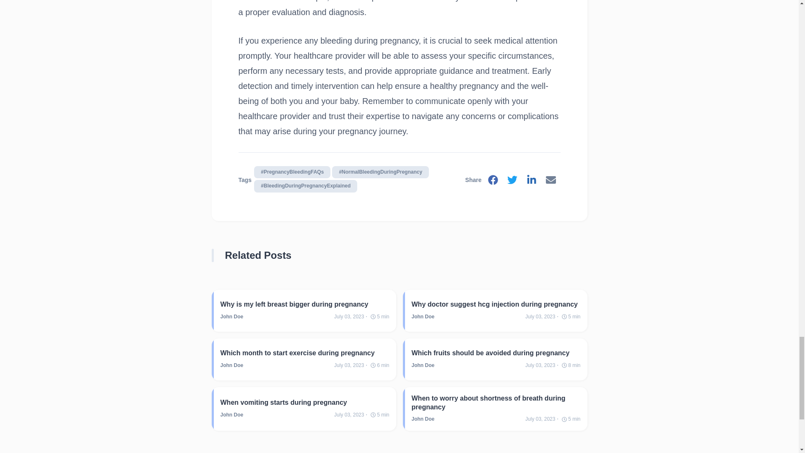 The image size is (805, 453). What do you see at coordinates (232, 317) in the screenshot?
I see `John Doe` at bounding box center [232, 317].